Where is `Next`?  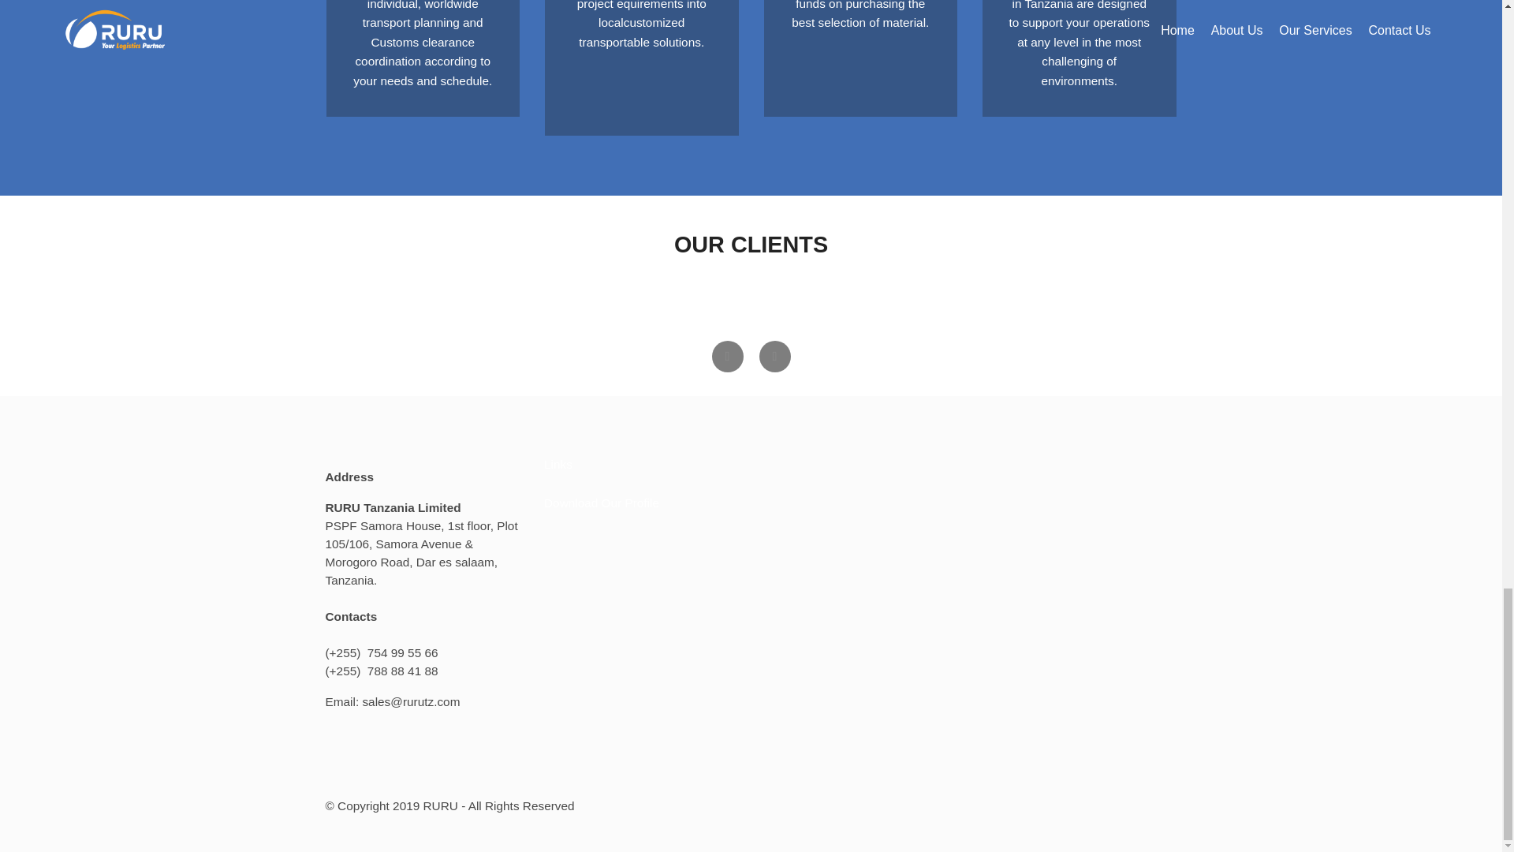
Next is located at coordinates (774, 357).